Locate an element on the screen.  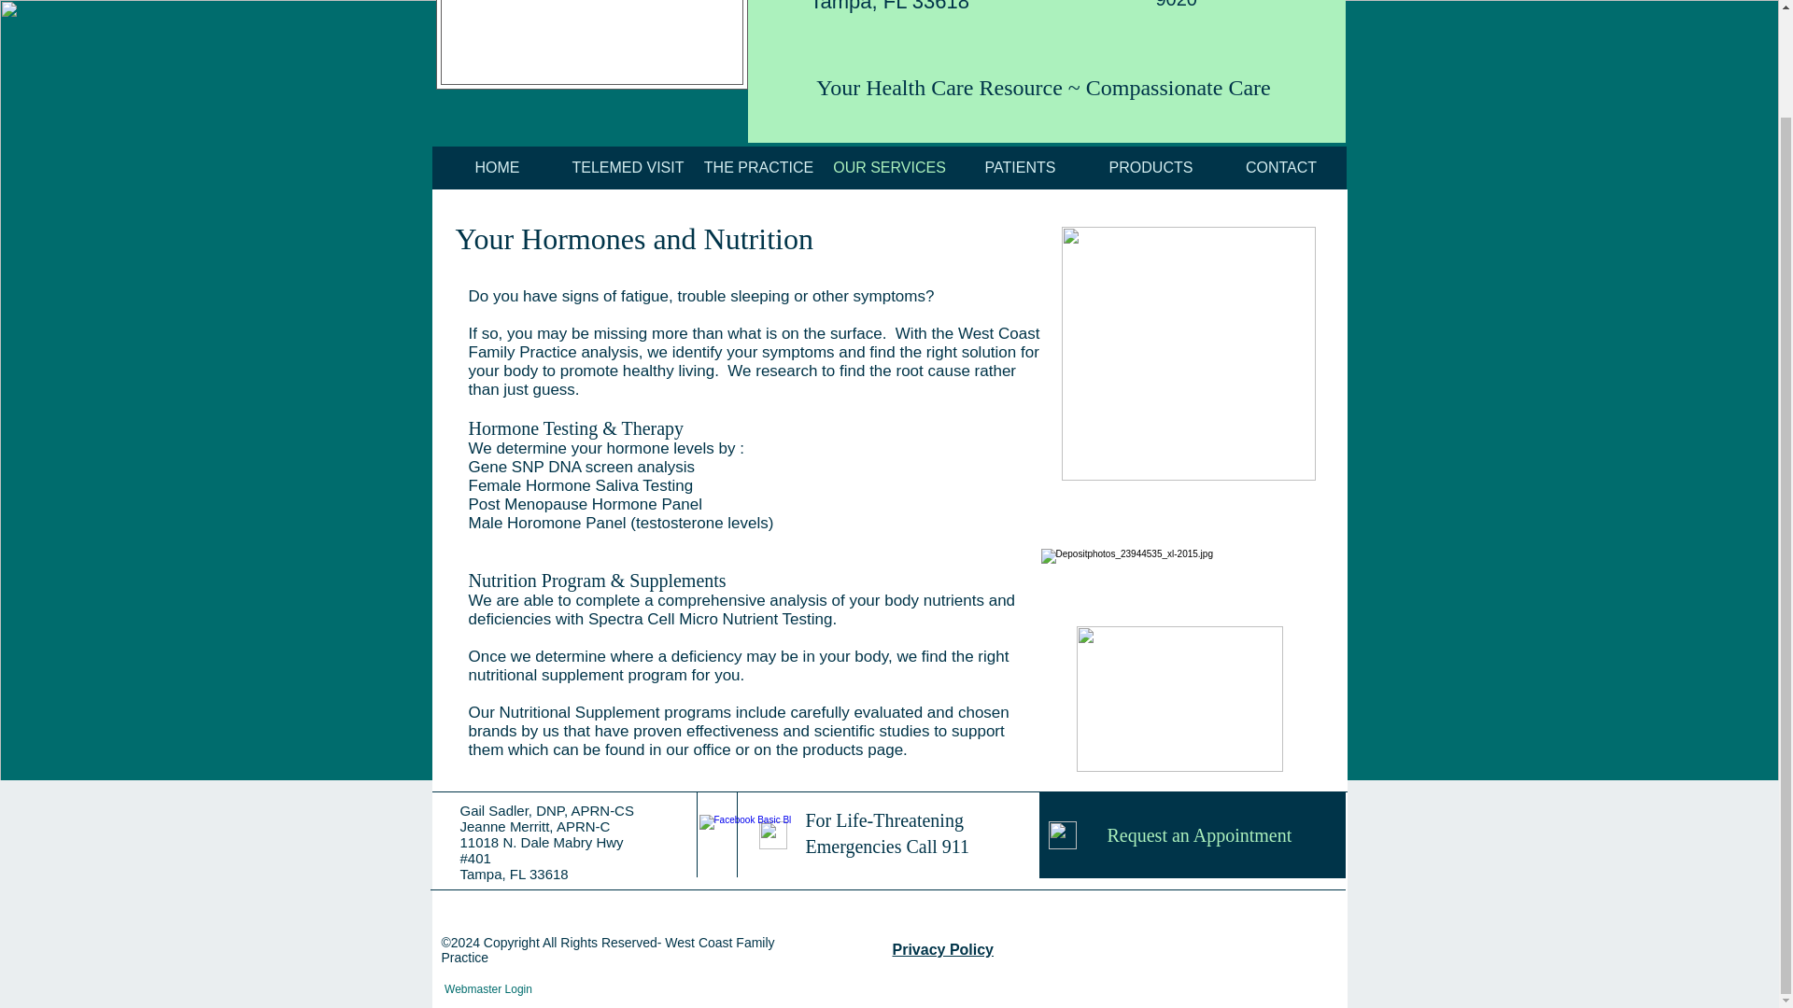
Privacy Policy is located at coordinates (943, 949).